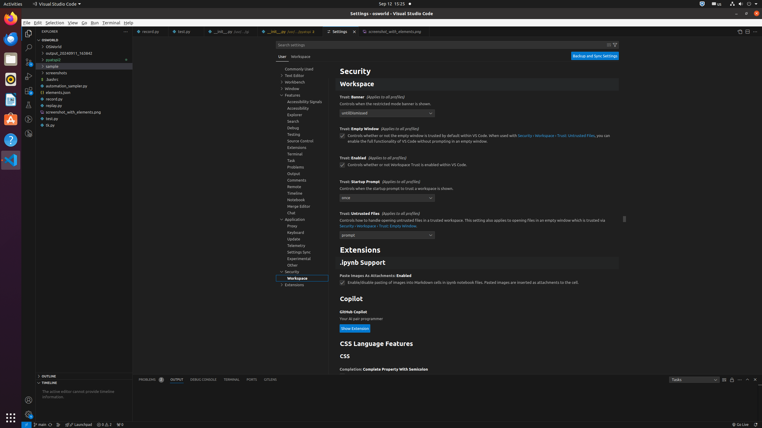  What do you see at coordinates (29, 34) in the screenshot?
I see `Explorer (Ctrl+Shift+E)` at bounding box center [29, 34].